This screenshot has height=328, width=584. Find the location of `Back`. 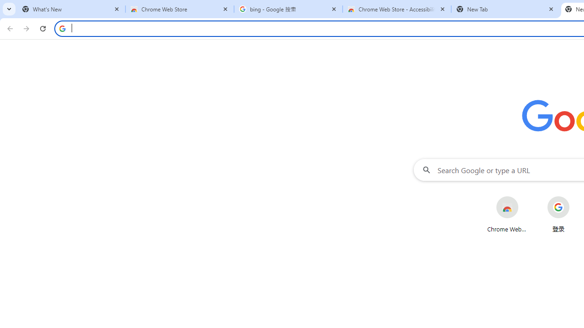

Back is located at coordinates (9, 28).